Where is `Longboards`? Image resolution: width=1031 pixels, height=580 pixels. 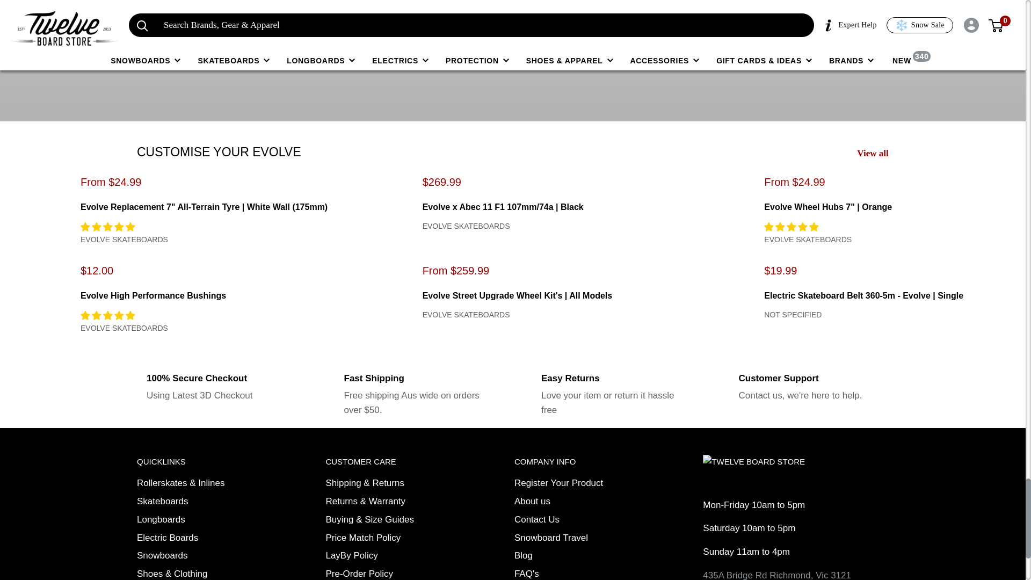
Longboards is located at coordinates (199, 520).